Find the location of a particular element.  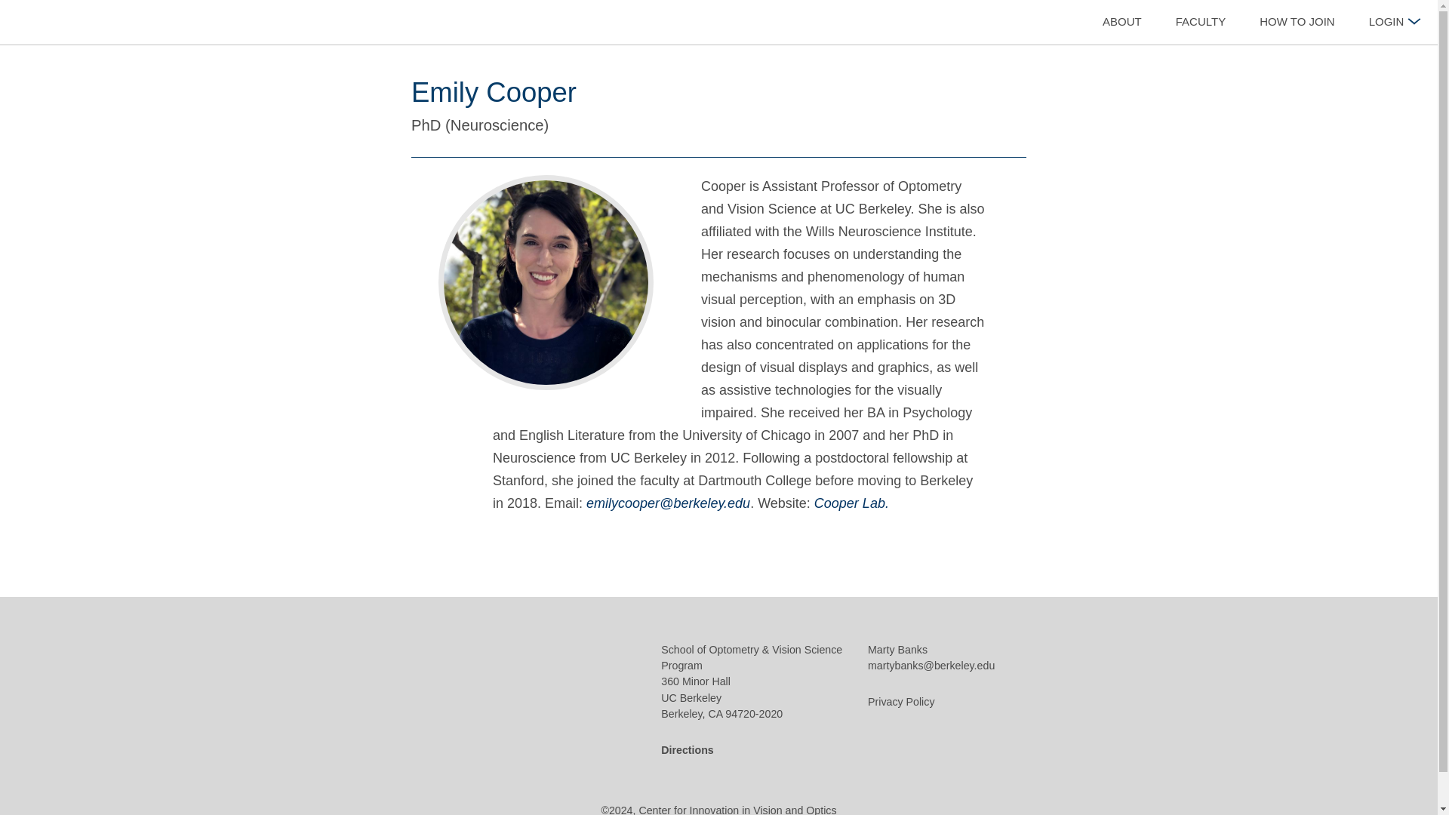

FACULTY is located at coordinates (1200, 23).